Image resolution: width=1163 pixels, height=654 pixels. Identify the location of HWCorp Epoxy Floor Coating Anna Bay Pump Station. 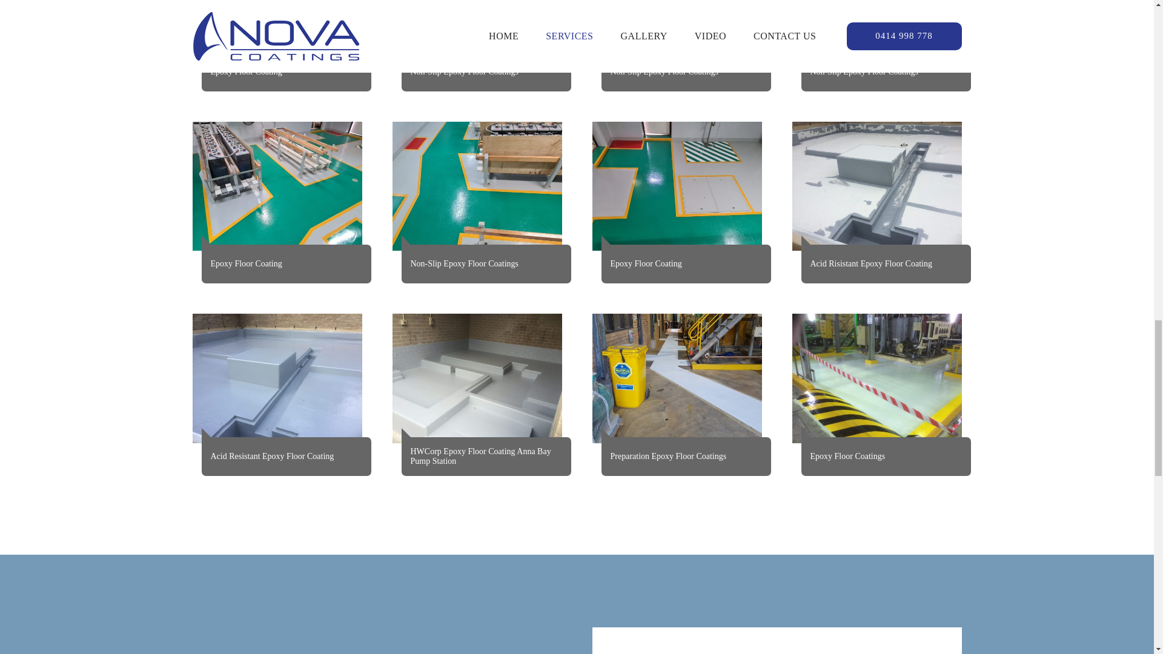
(477, 378).